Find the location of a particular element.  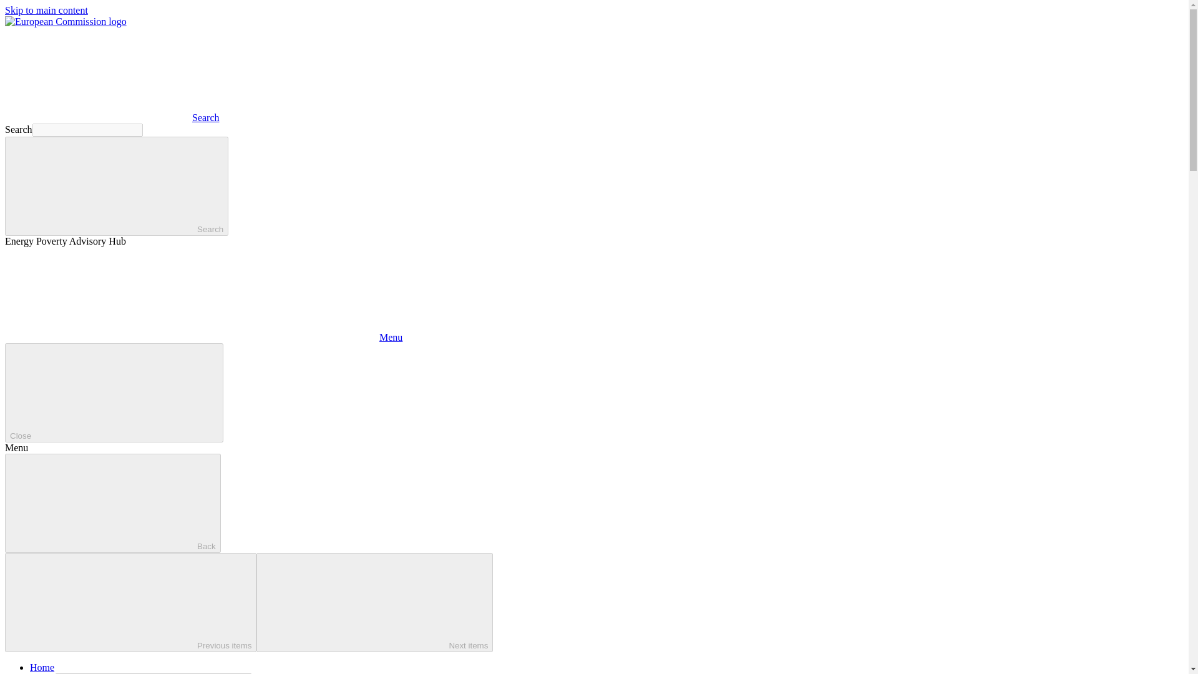

Back is located at coordinates (112, 503).